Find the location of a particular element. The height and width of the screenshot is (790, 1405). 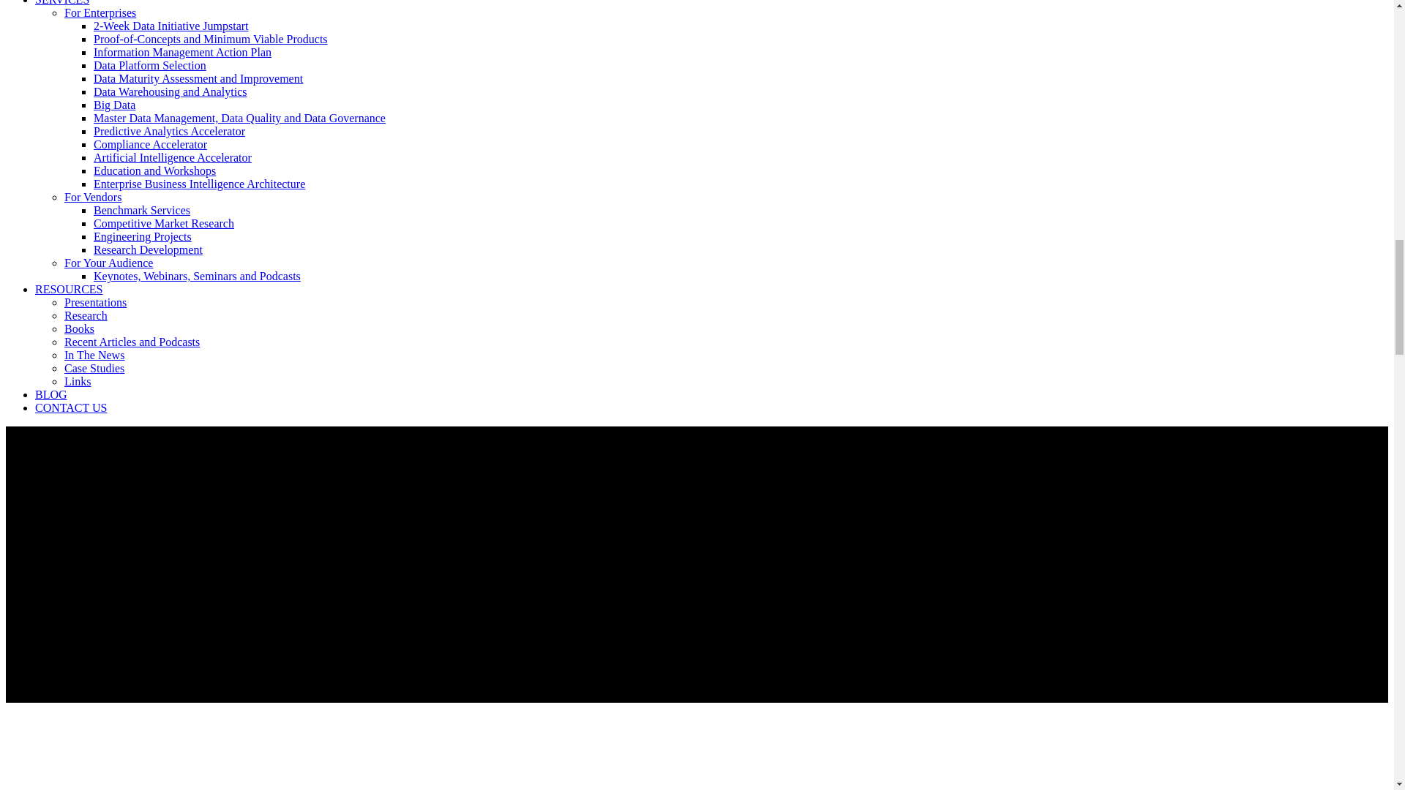

Benchmark Services is located at coordinates (142, 211).